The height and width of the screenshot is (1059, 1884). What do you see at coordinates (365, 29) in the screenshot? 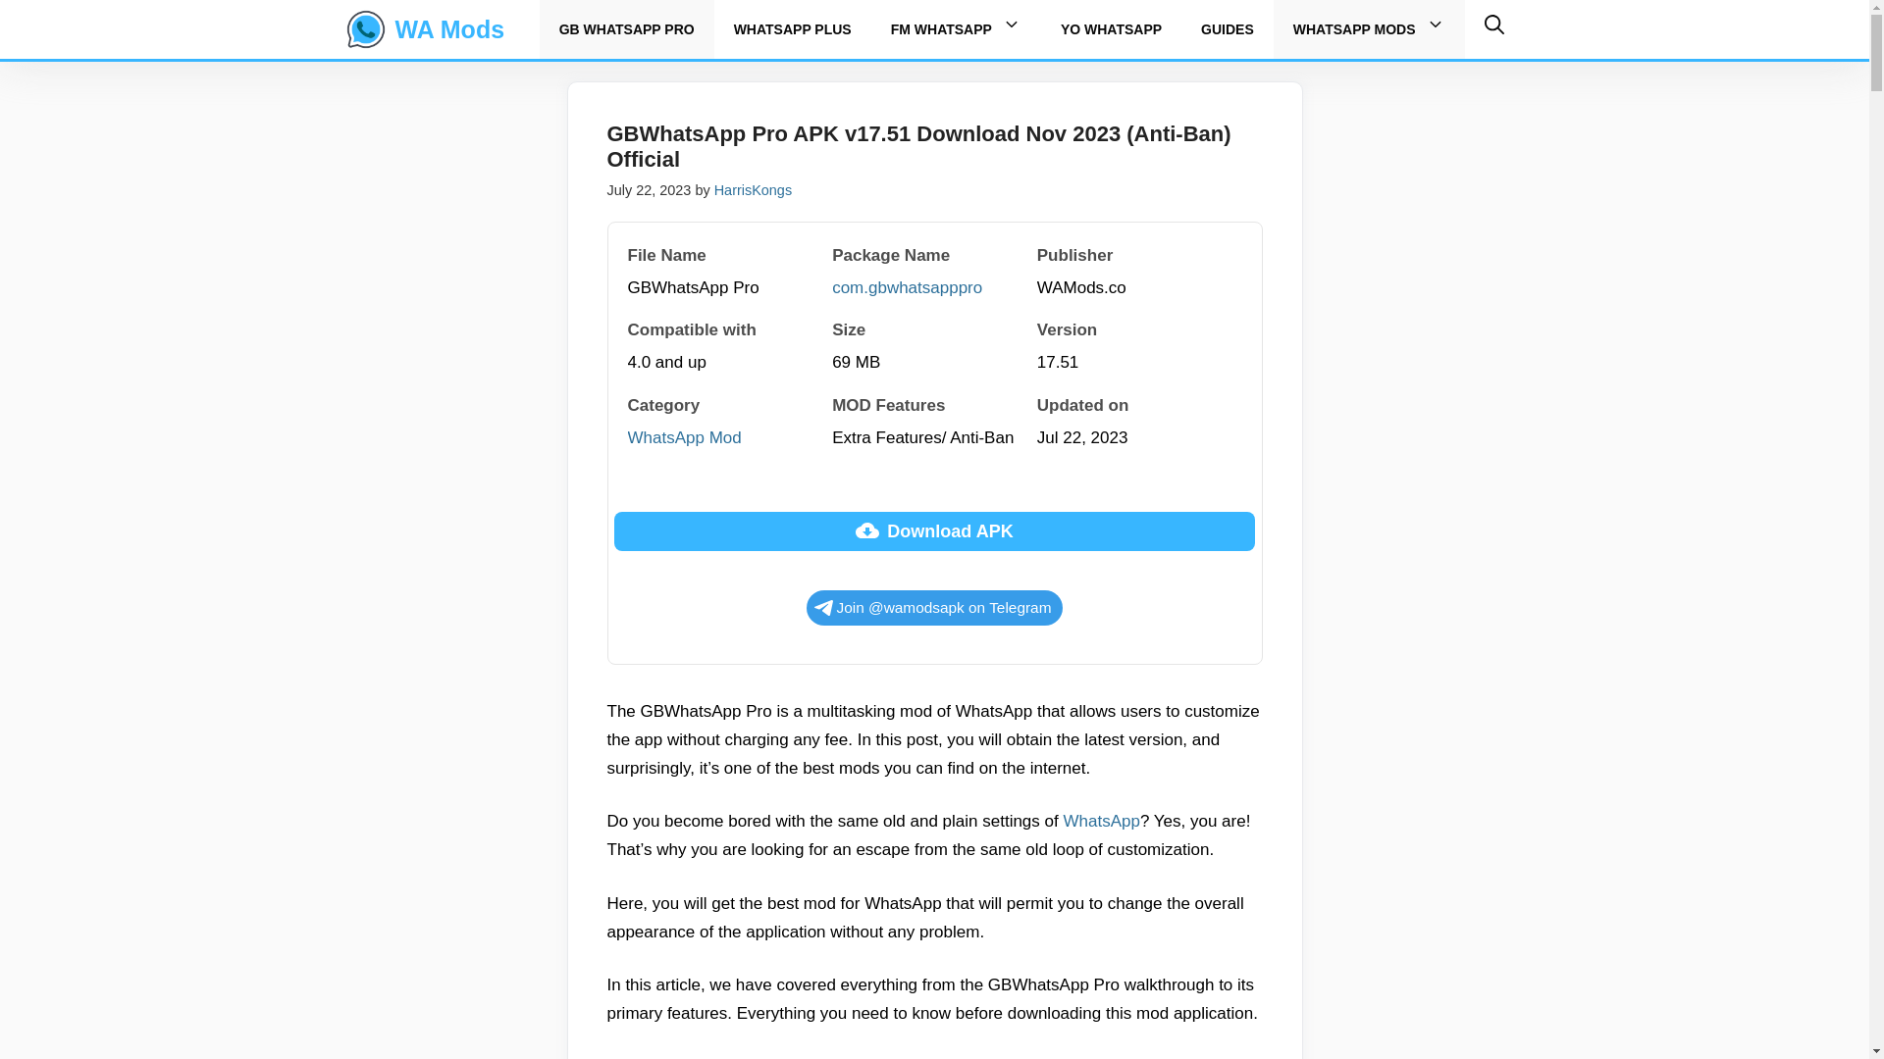
I see `WA Mods` at bounding box center [365, 29].